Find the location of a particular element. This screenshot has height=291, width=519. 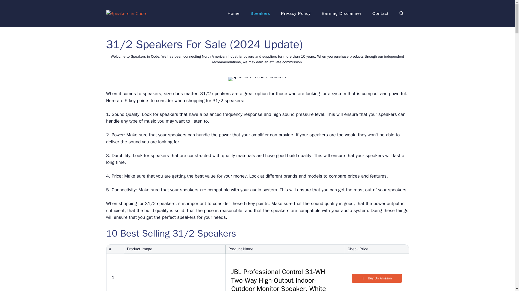

Privacy Policy is located at coordinates (296, 13).